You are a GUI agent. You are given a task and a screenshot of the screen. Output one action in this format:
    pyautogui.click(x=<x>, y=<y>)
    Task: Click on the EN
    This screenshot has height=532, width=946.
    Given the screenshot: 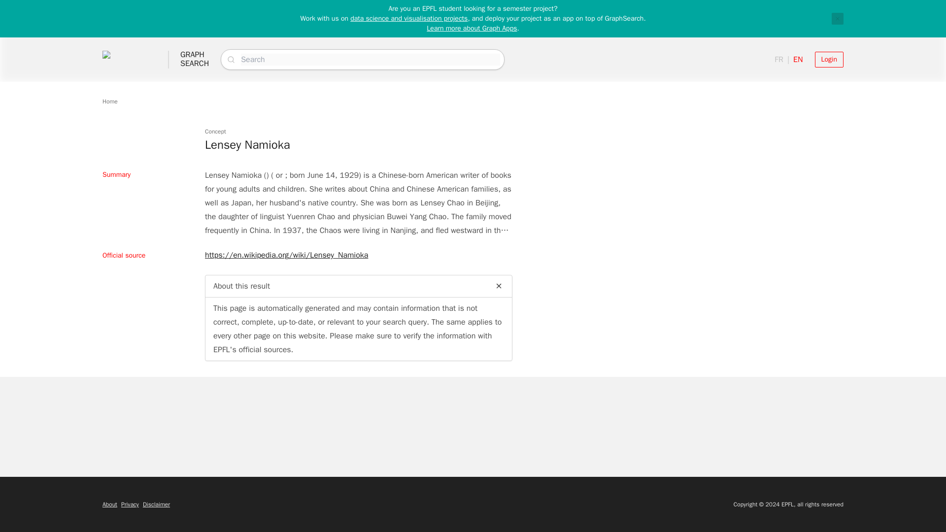 What is the action you would take?
    pyautogui.click(x=798, y=59)
    